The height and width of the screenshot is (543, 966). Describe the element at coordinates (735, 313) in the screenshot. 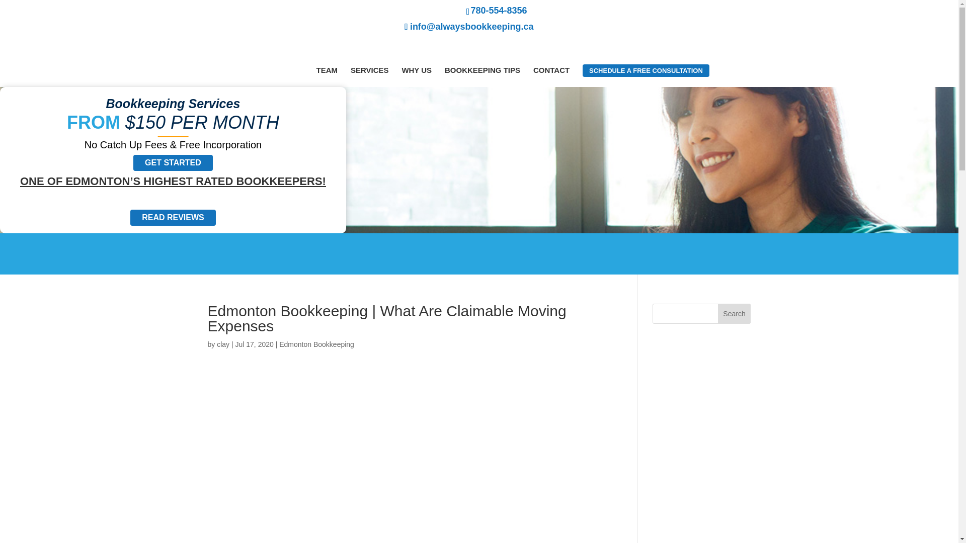

I see `Search` at that location.